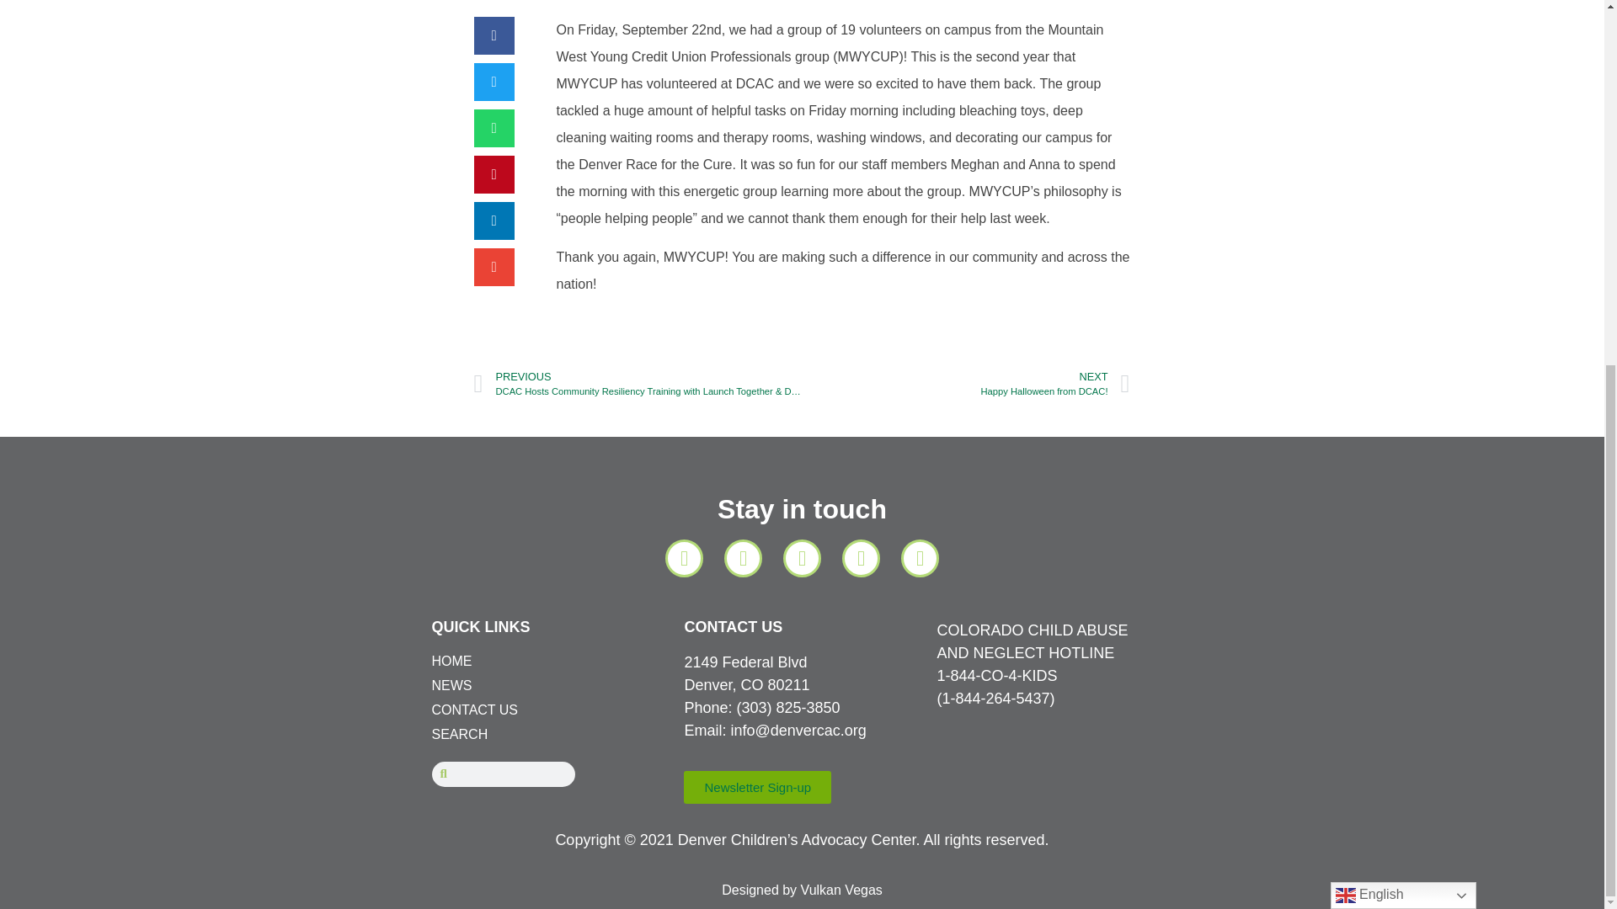 The height and width of the screenshot is (909, 1617). Describe the element at coordinates (549, 686) in the screenshot. I see `CONTACT US` at that location.